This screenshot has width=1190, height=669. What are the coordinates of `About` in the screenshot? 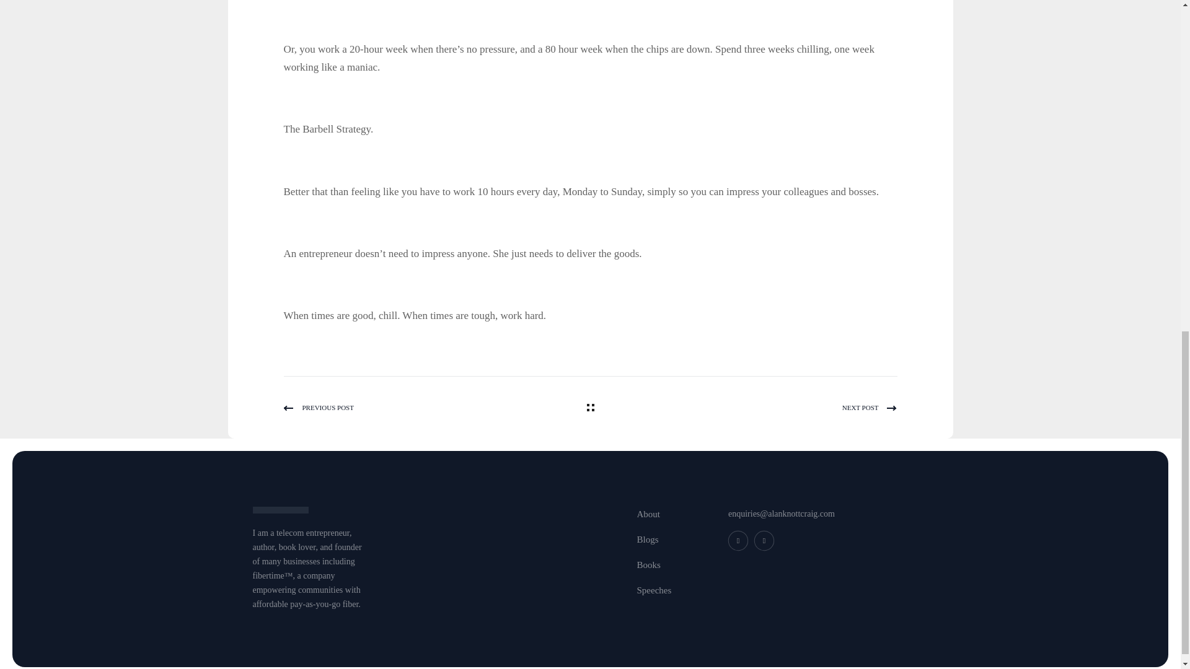 It's located at (648, 514).